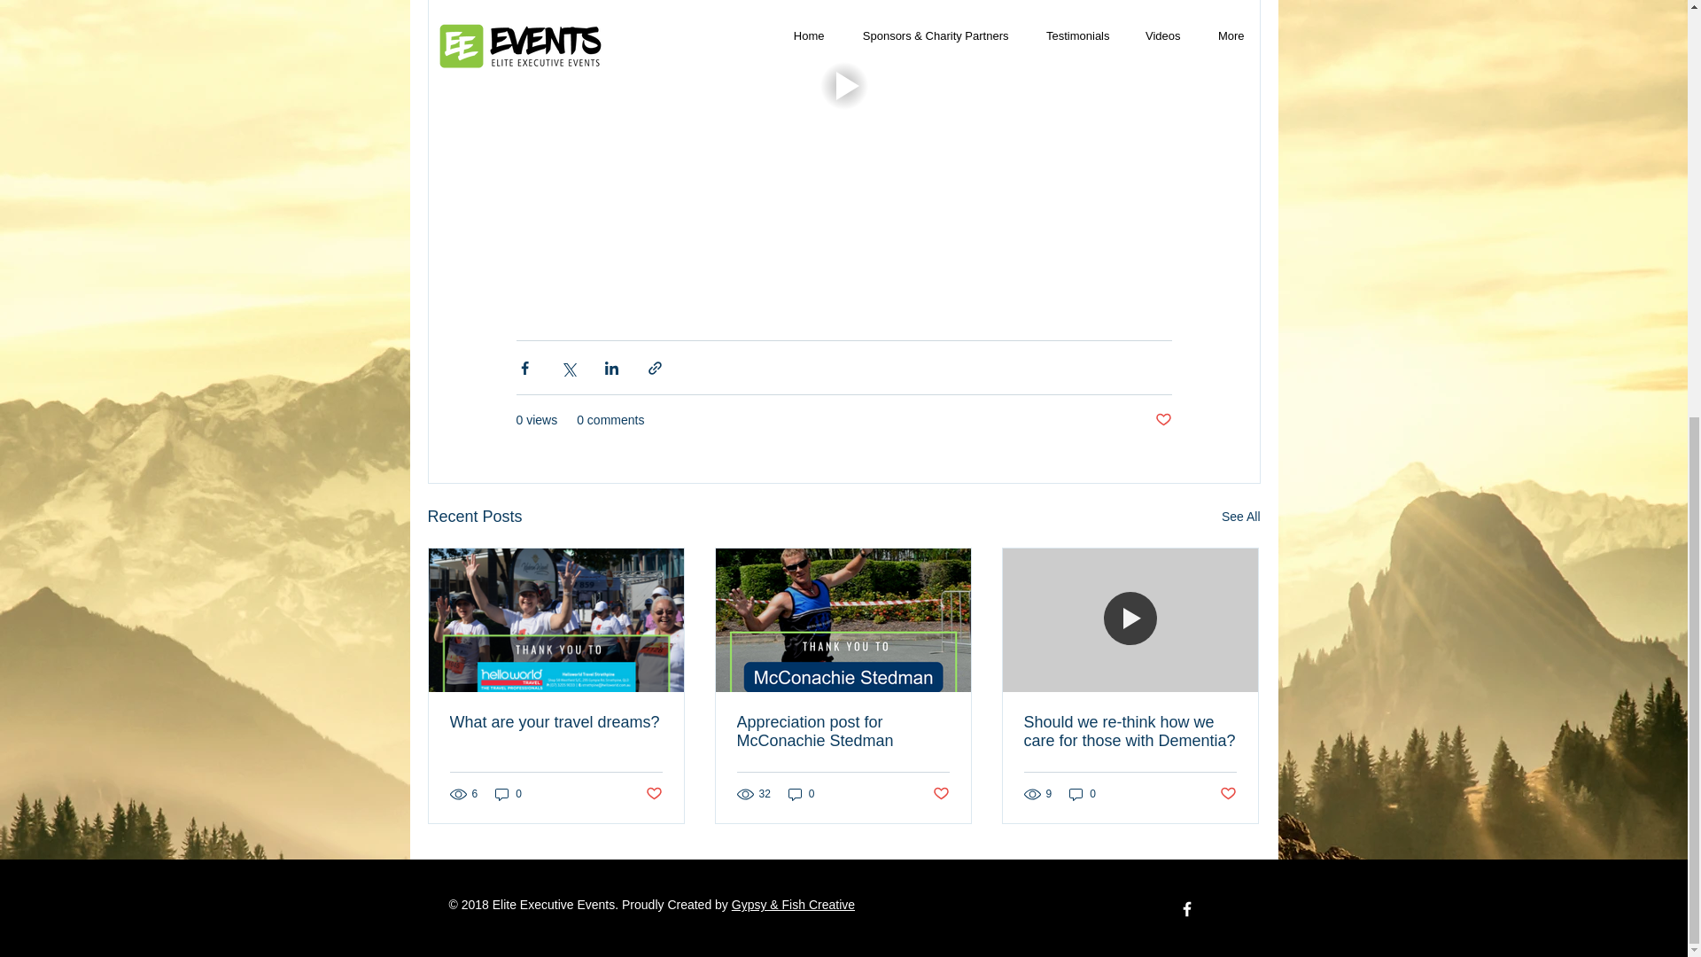 The height and width of the screenshot is (957, 1701). I want to click on 0, so click(509, 794).